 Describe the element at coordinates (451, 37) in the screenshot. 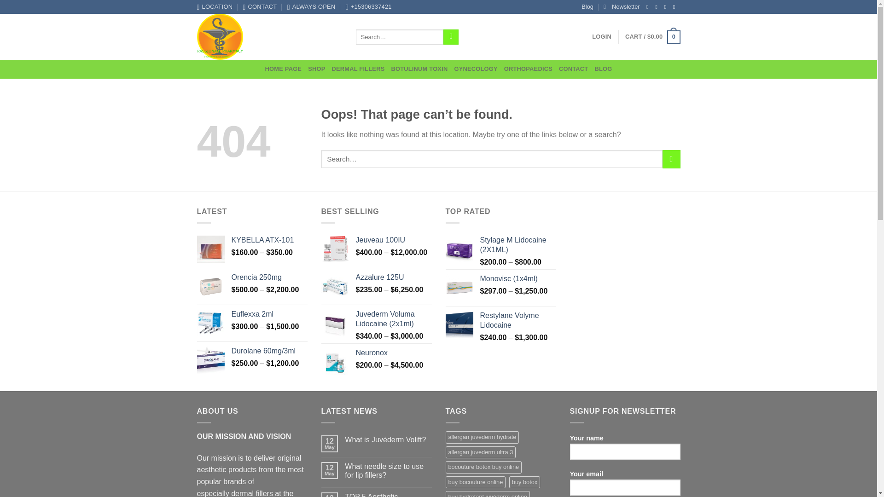

I see `Search` at that location.